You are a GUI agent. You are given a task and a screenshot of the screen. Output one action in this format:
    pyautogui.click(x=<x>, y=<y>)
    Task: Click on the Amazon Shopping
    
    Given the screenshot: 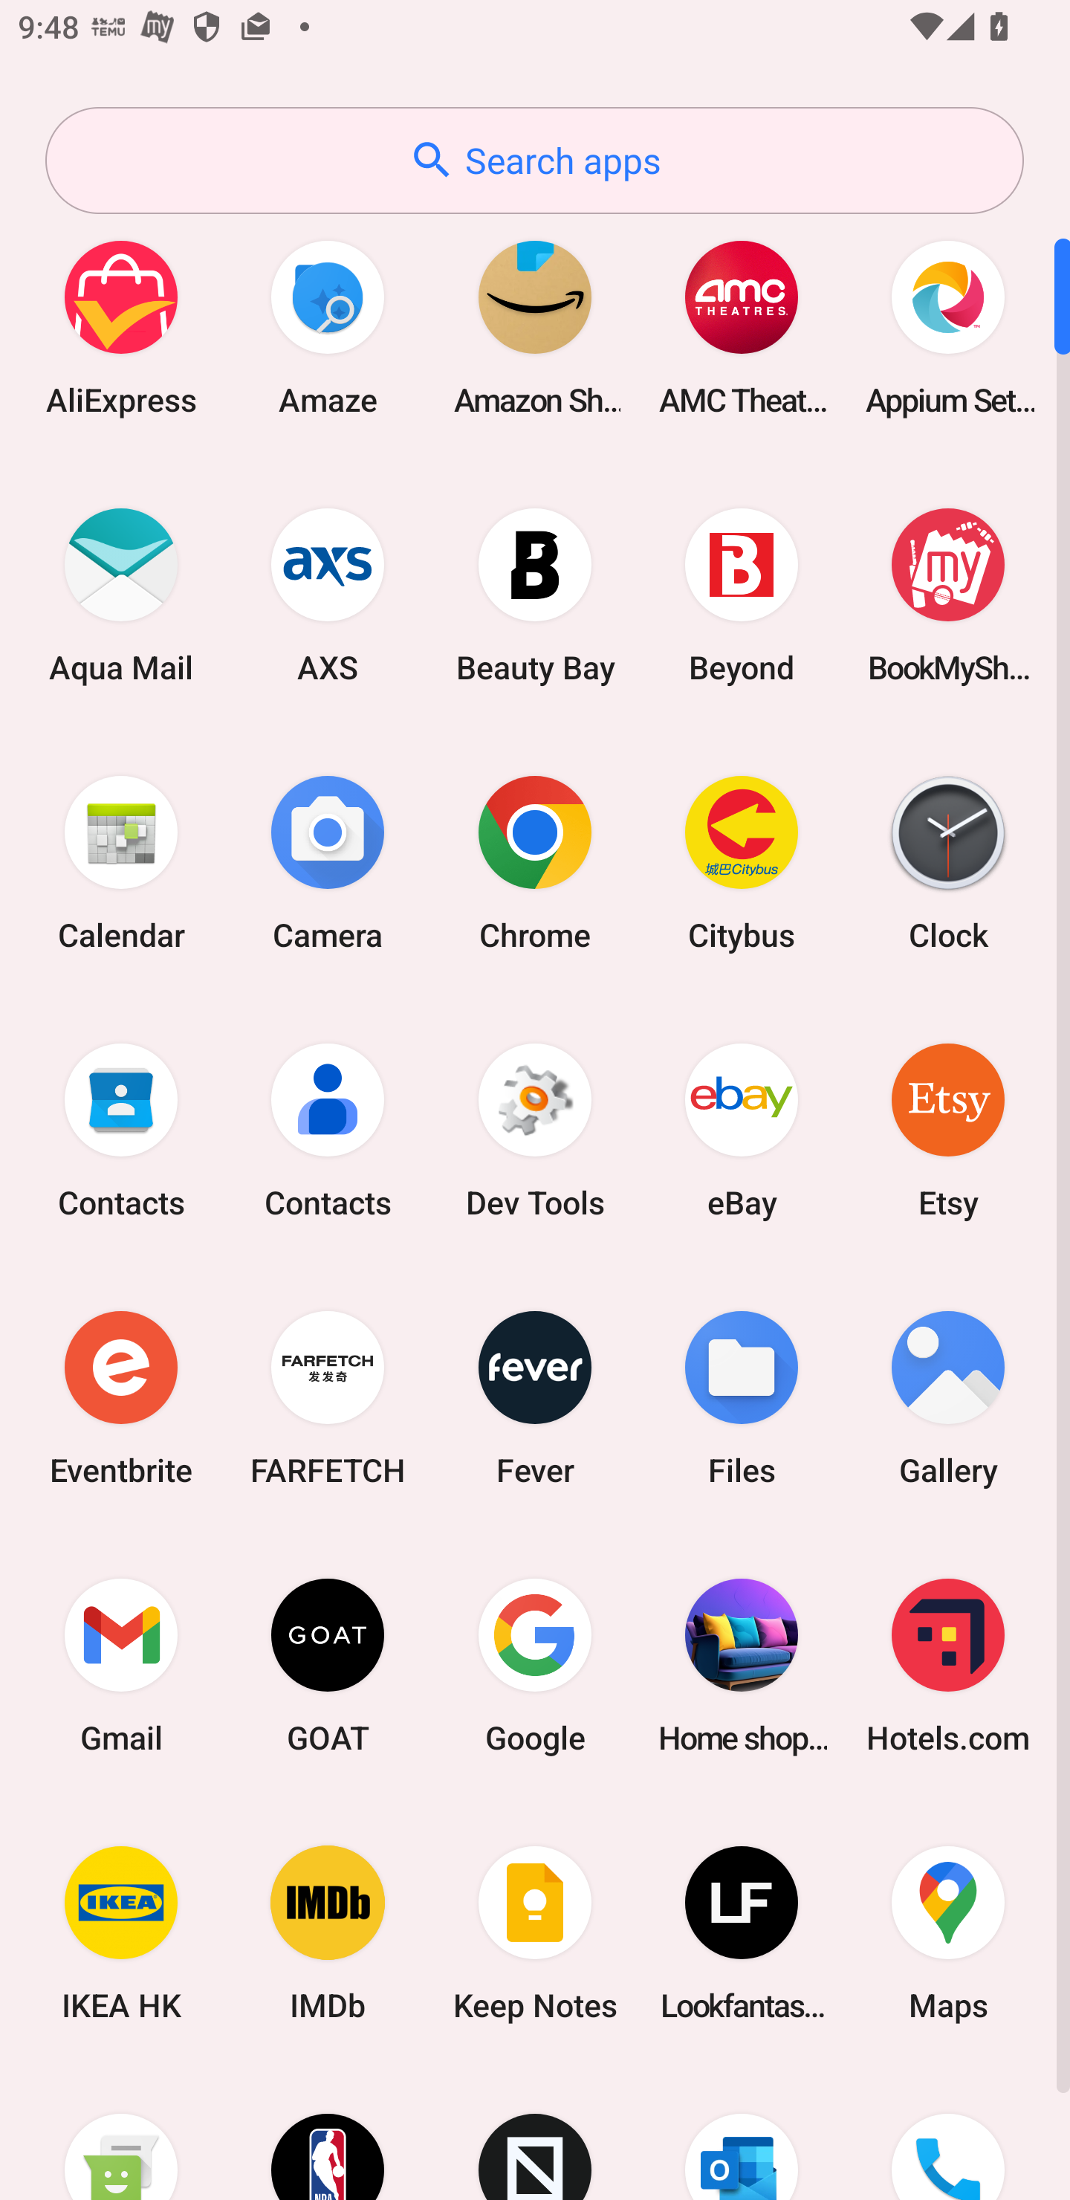 What is the action you would take?
    pyautogui.click(x=535, y=327)
    